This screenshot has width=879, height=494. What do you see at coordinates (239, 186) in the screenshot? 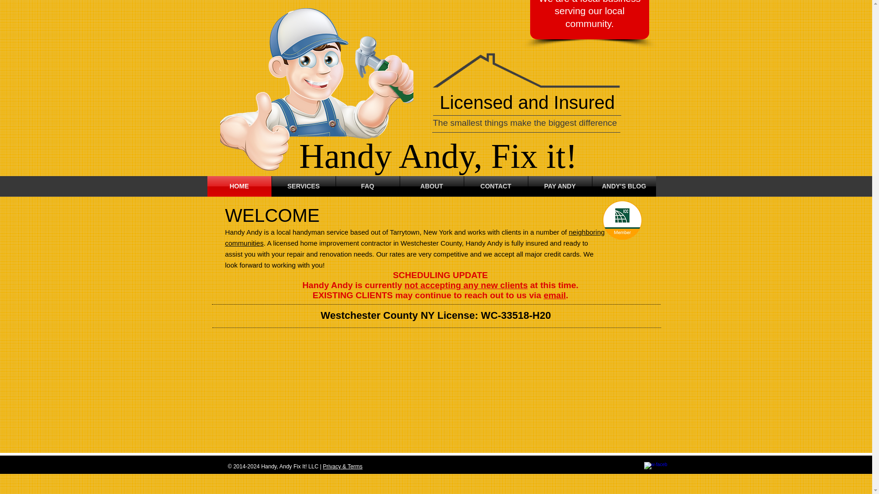
I see `HOME` at bounding box center [239, 186].